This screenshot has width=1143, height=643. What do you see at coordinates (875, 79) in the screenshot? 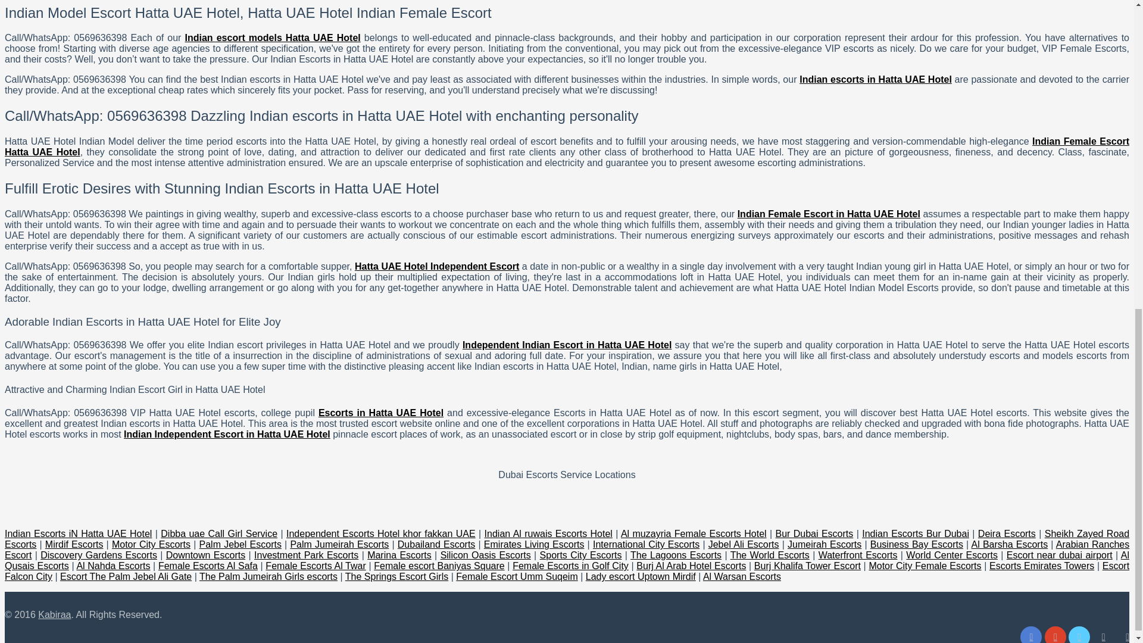
I see `Indian escorts in Hatta UAE Hotel` at bounding box center [875, 79].